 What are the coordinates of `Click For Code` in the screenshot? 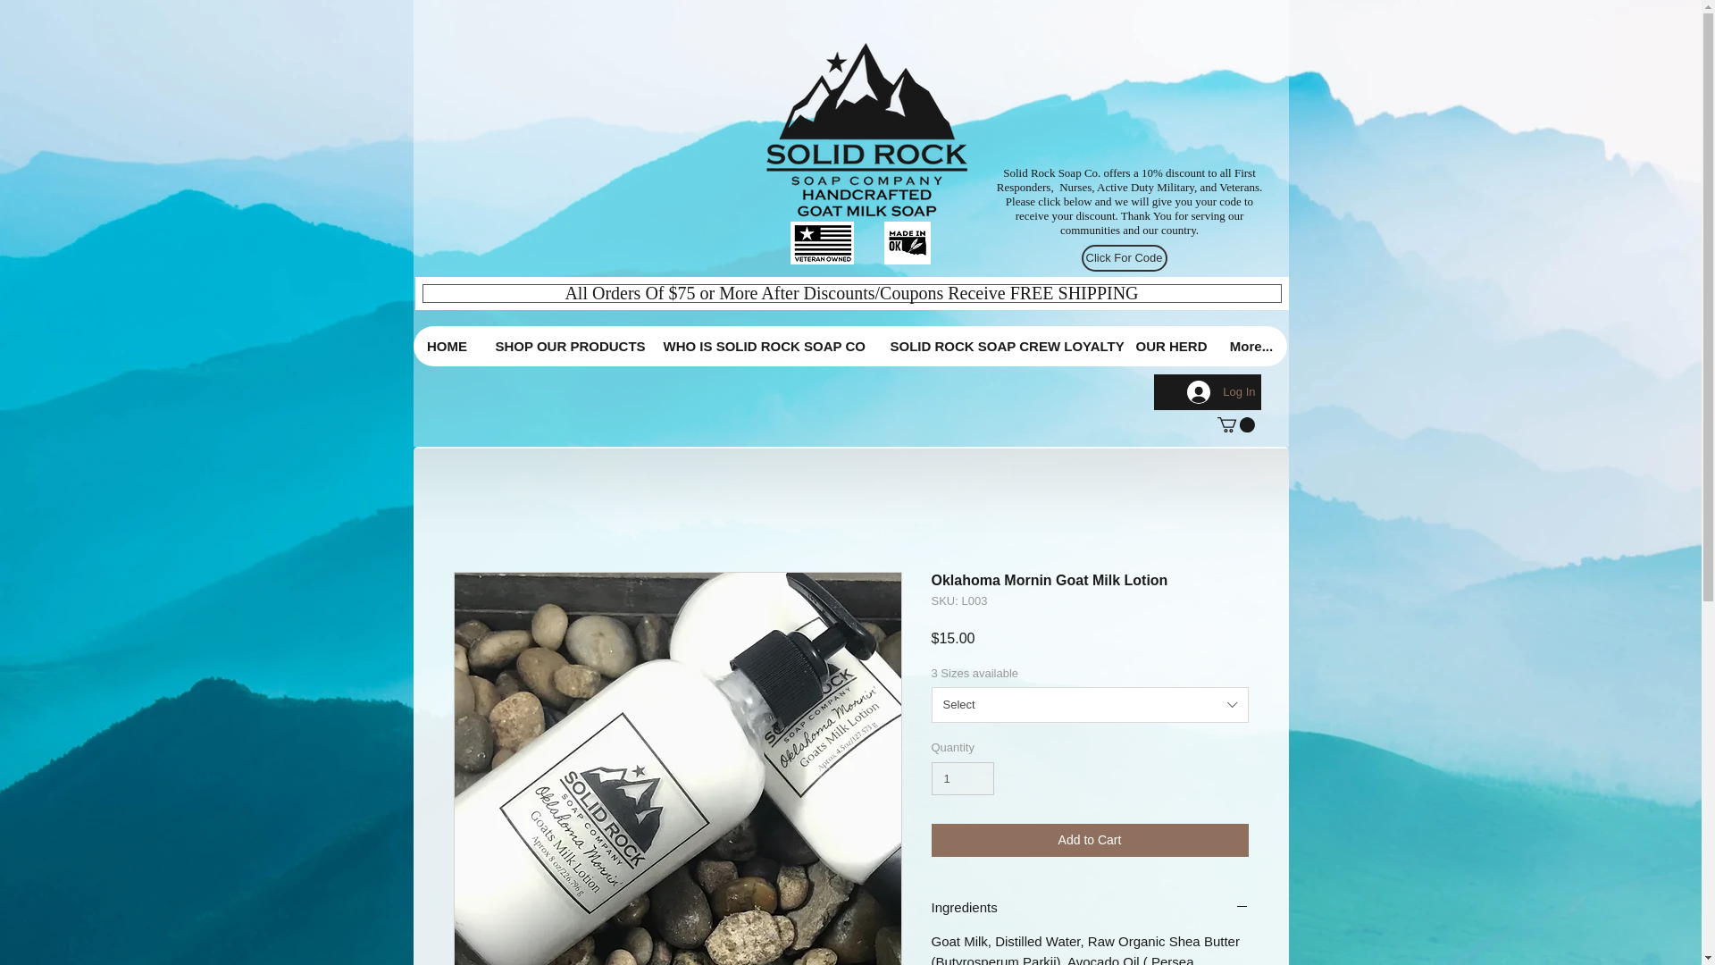 It's located at (1123, 257).